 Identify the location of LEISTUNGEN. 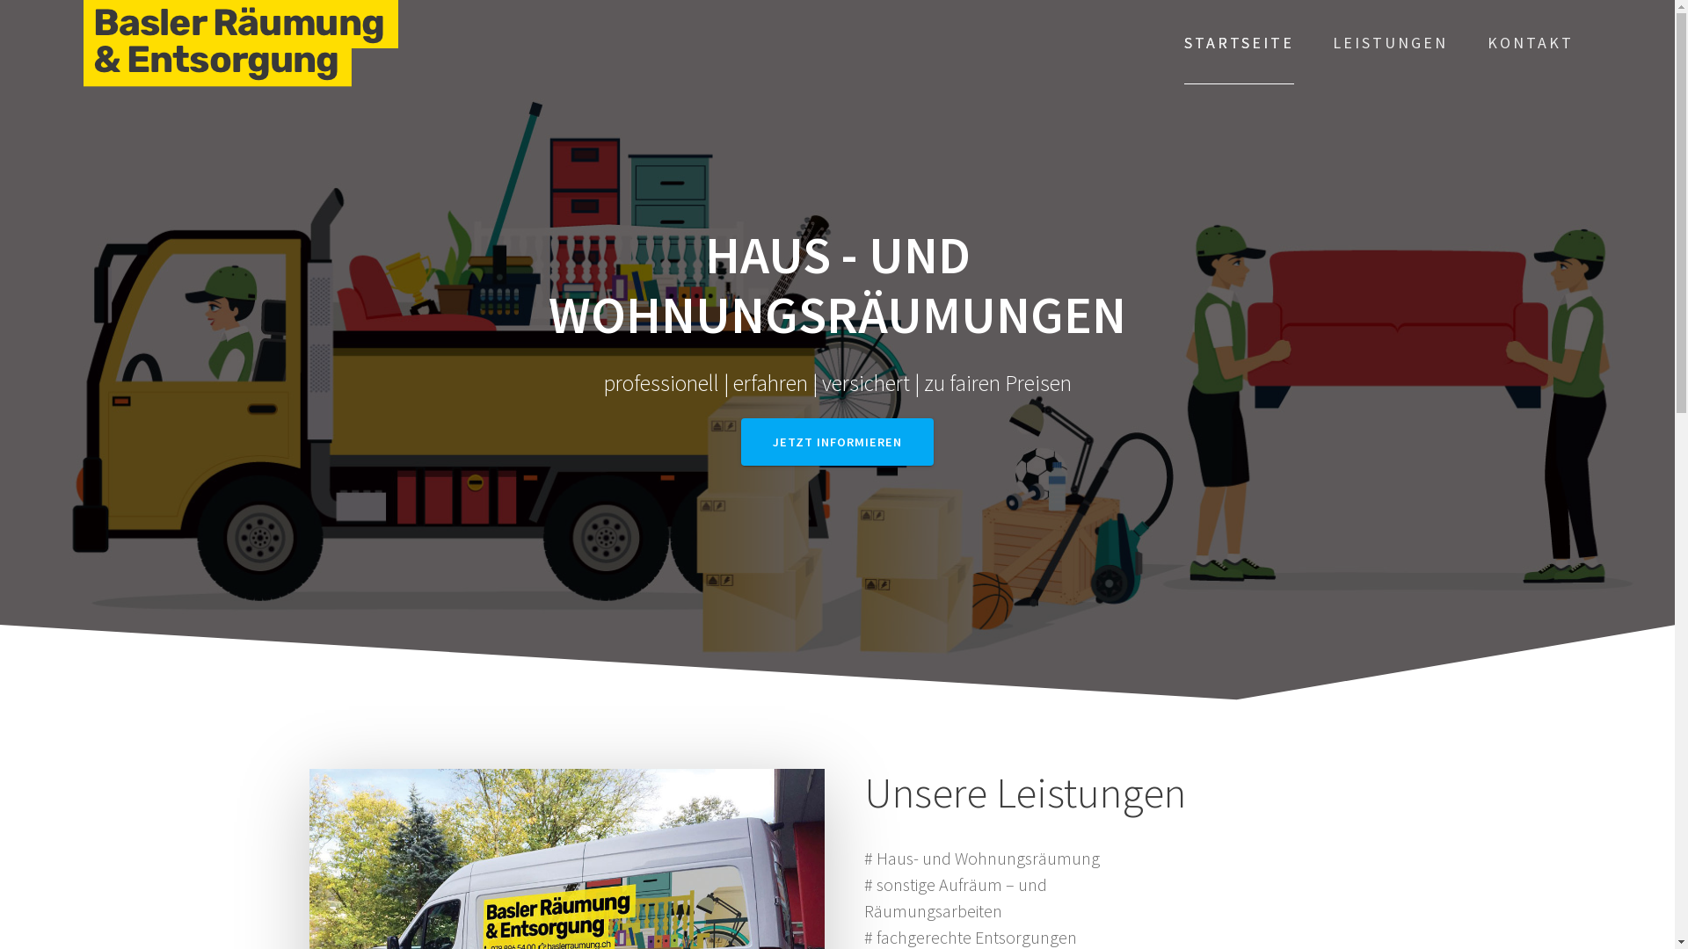
(1391, 43).